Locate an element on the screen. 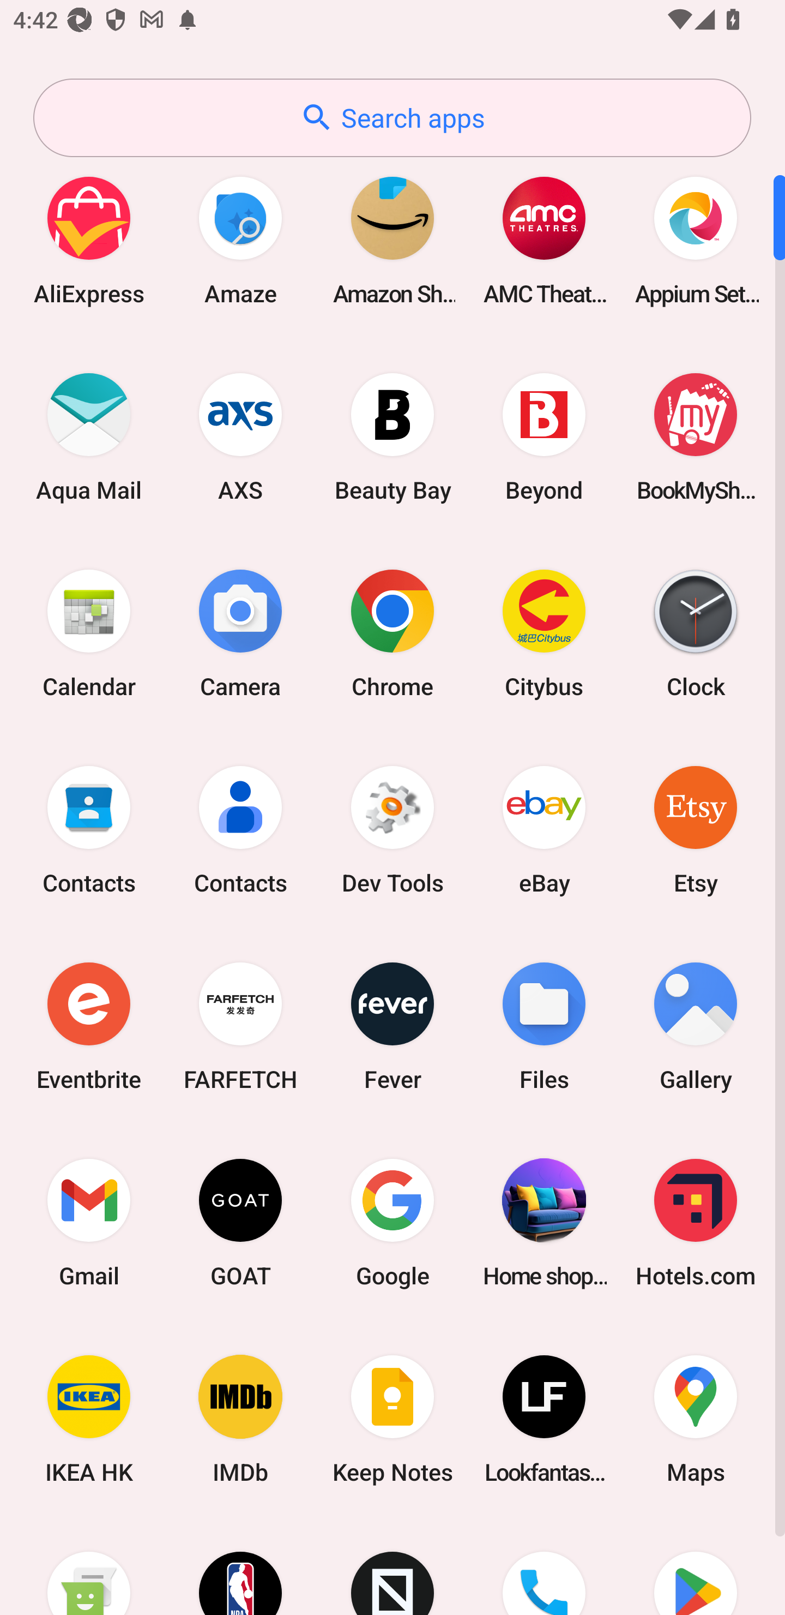 This screenshot has width=785, height=1615. FARFETCH is located at coordinates (240, 1026).